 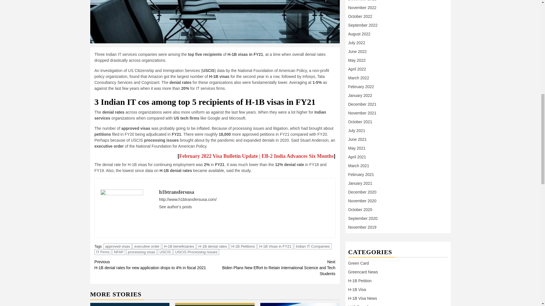 What do you see at coordinates (196, 252) in the screenshot?
I see `USCIS Processing Issues` at bounding box center [196, 252].